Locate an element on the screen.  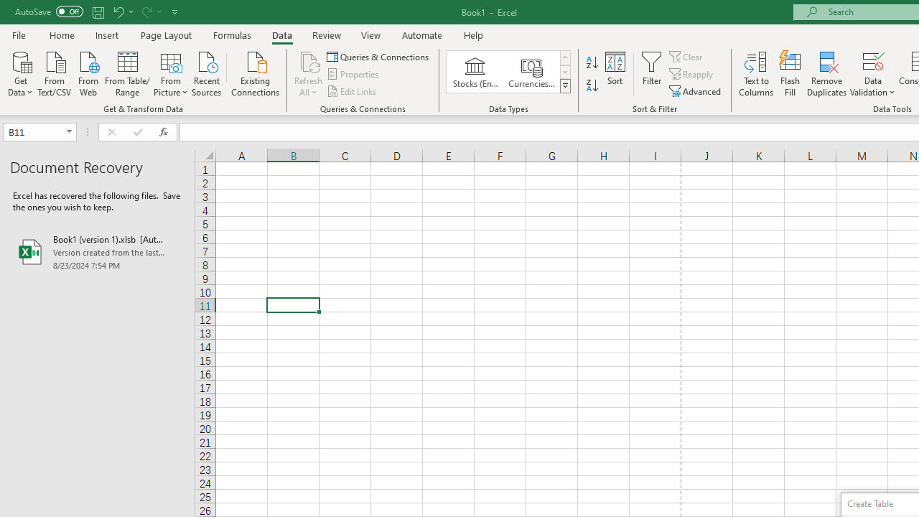
Name Box is located at coordinates (33, 131).